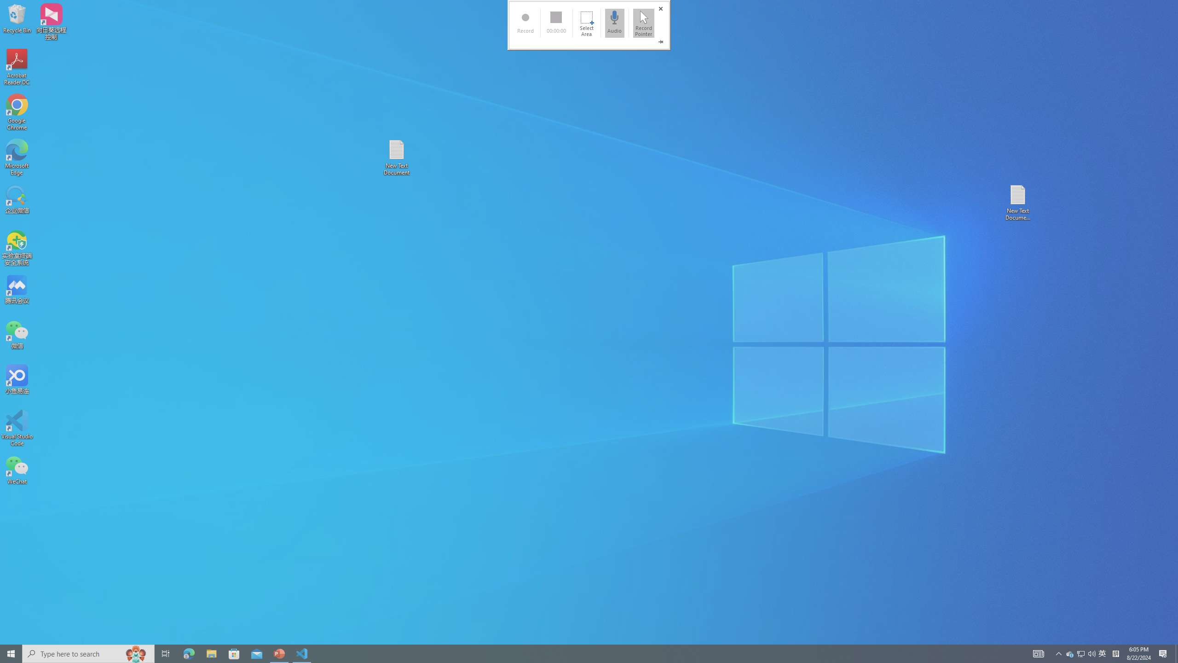  What do you see at coordinates (661, 42) in the screenshot?
I see `Pin the Dock (Windows logo key+Shift+I)` at bounding box center [661, 42].